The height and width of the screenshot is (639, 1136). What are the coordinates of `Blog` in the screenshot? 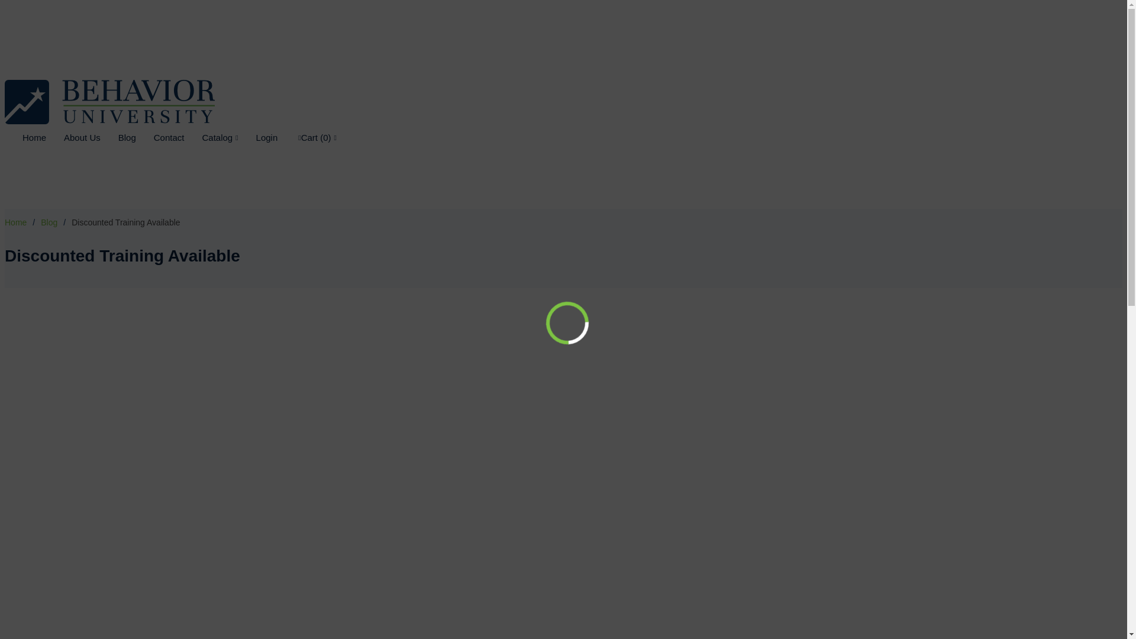 It's located at (49, 222).